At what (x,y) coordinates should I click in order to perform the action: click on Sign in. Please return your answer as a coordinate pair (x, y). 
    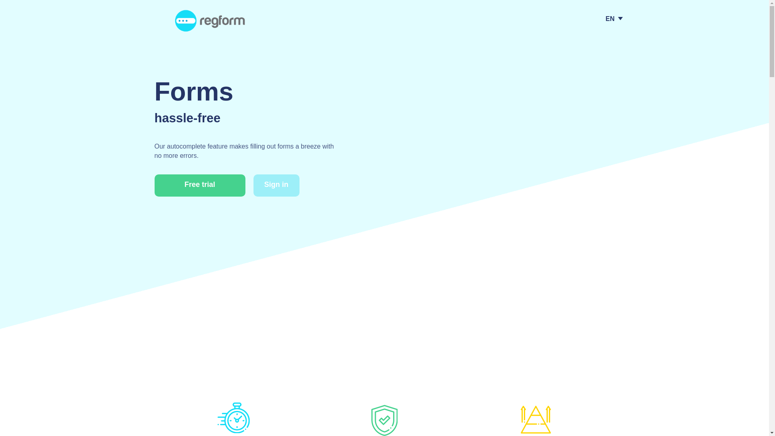
    Looking at the image, I should click on (276, 186).